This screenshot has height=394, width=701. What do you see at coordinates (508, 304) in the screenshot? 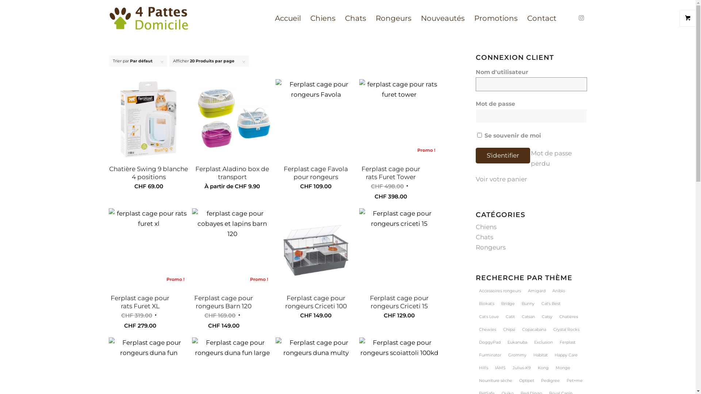
I see `Bridge` at bounding box center [508, 304].